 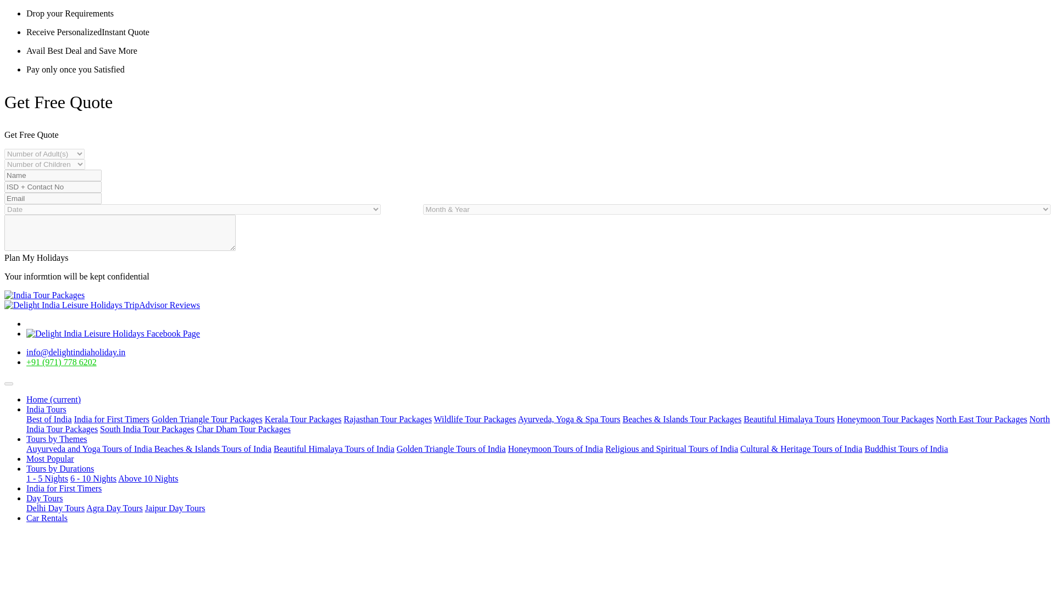 I want to click on Auyurveda and Yoga Tours of India, so click(x=90, y=449).